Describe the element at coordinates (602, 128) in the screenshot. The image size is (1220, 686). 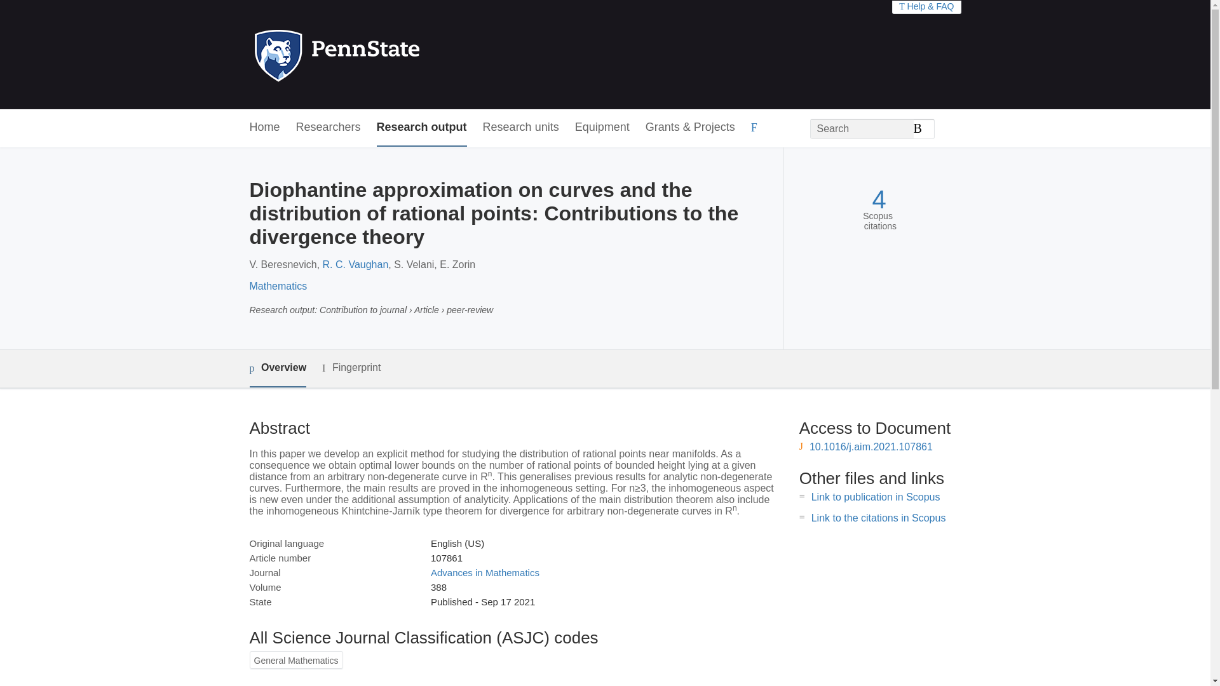
I see `Equipment` at that location.